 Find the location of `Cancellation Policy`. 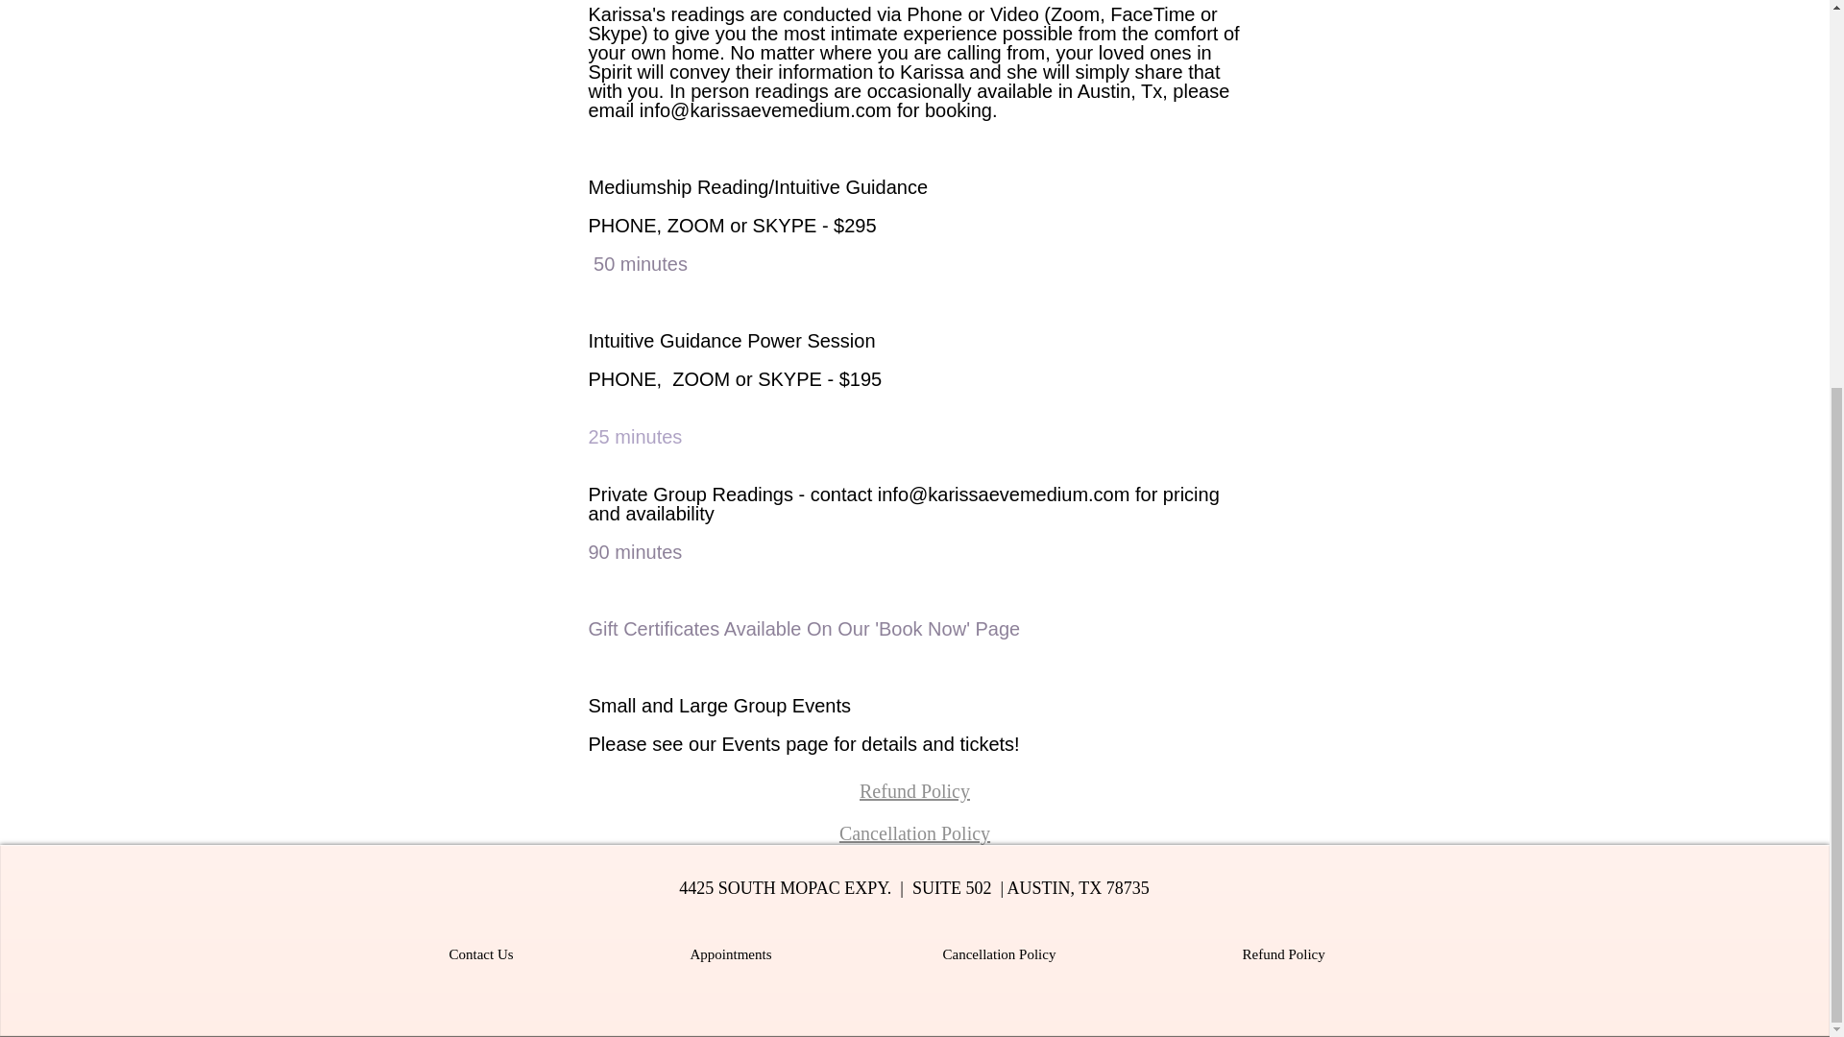

Cancellation Policy is located at coordinates (914, 833).